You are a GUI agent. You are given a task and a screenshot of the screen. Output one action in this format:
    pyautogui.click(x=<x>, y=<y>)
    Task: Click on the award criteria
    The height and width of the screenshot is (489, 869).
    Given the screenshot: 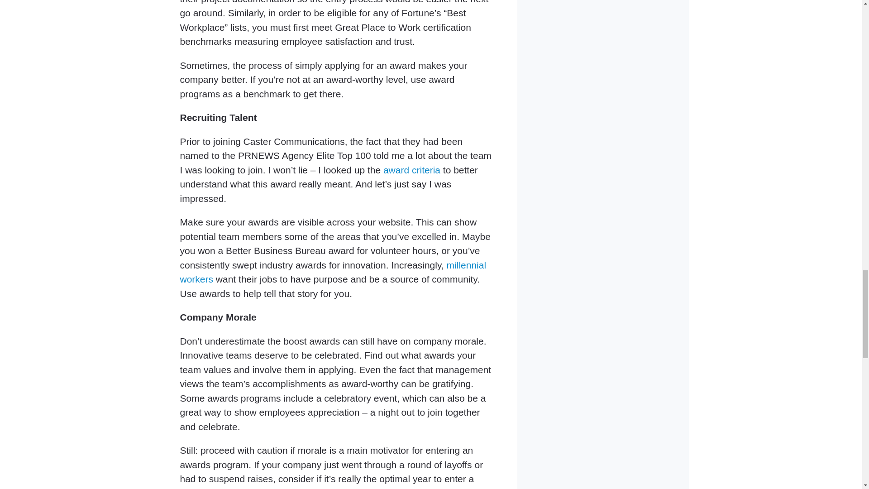 What is the action you would take?
    pyautogui.click(x=412, y=169)
    